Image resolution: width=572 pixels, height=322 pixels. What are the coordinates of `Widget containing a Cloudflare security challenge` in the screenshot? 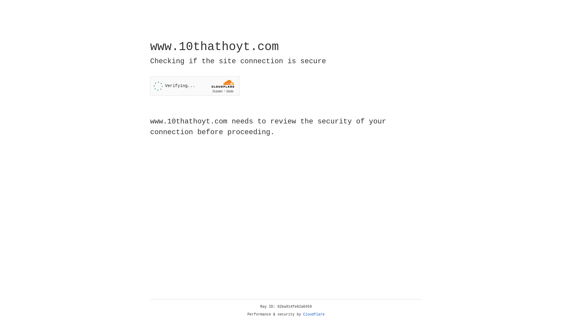 It's located at (195, 86).